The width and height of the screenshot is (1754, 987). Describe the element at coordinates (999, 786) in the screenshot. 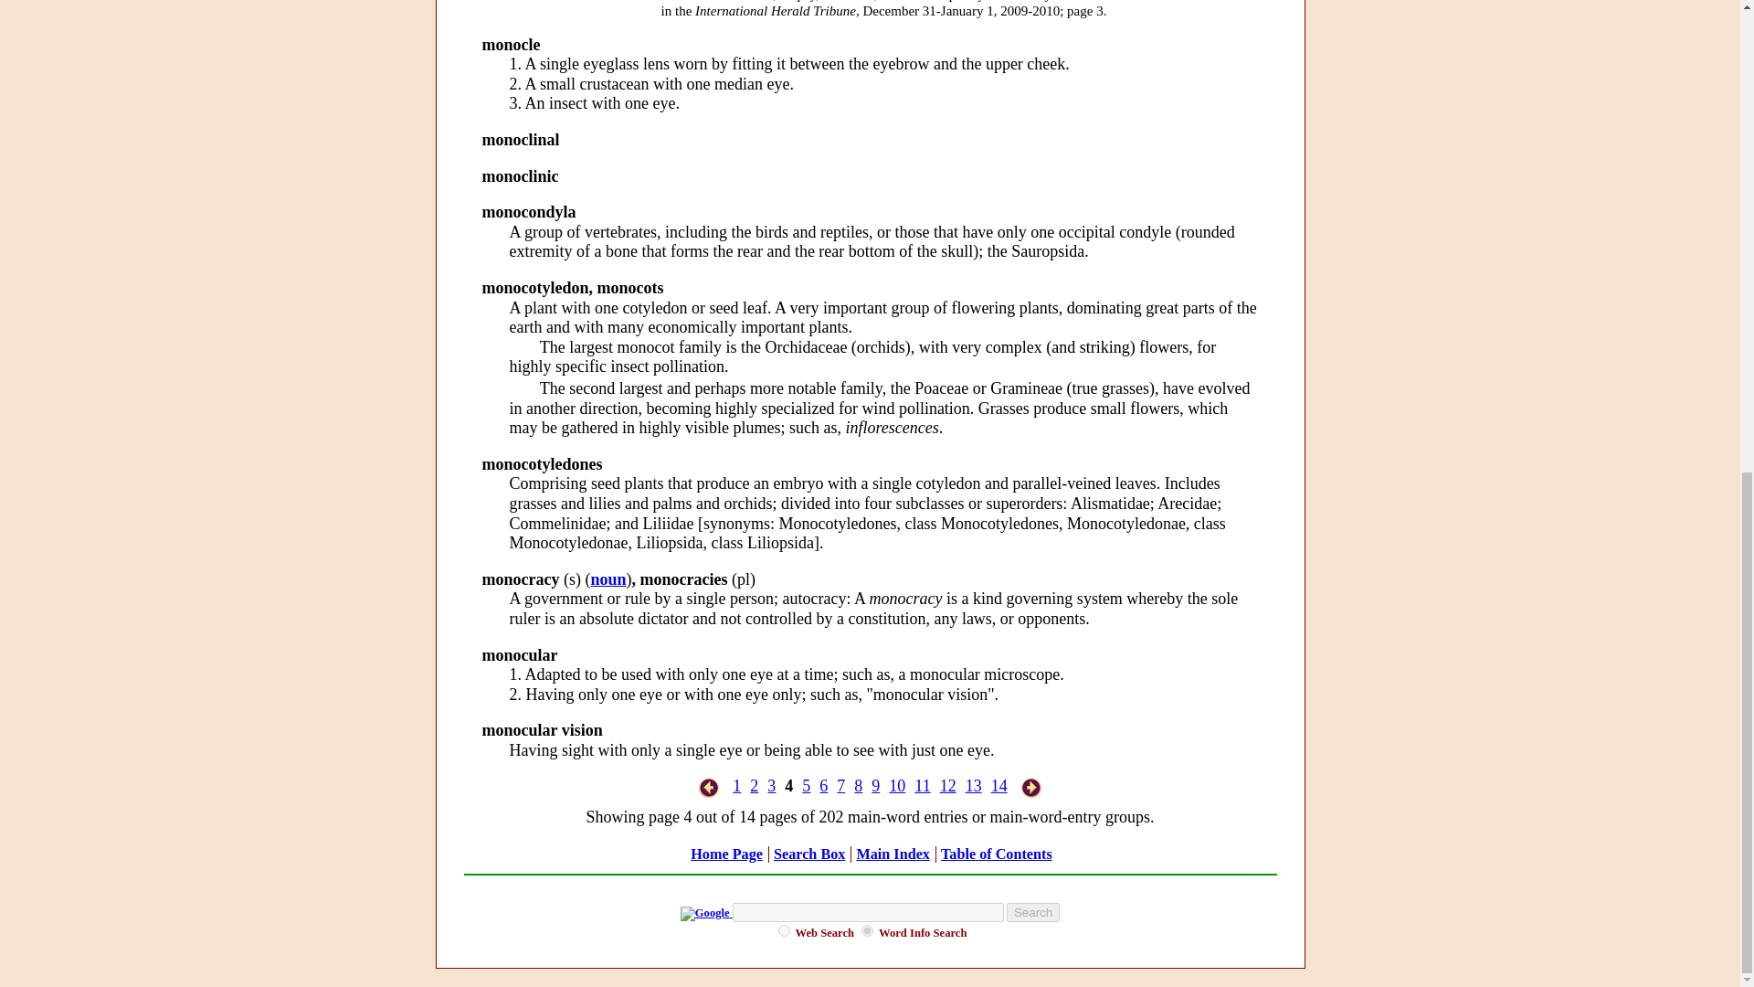

I see `14` at that location.